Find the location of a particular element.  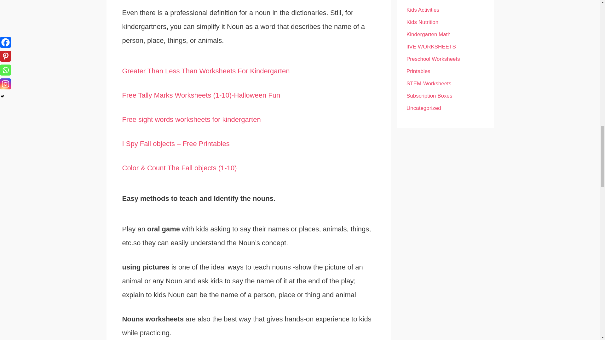

Free sight words worksheets for kindergarten is located at coordinates (191, 120).